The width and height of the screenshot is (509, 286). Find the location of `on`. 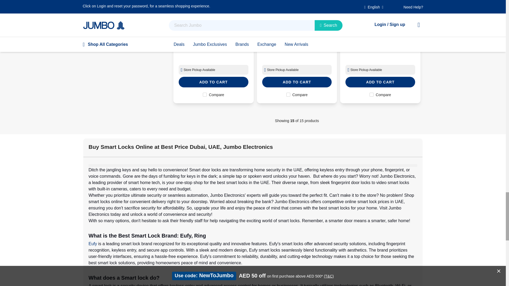

on is located at coordinates (288, 95).